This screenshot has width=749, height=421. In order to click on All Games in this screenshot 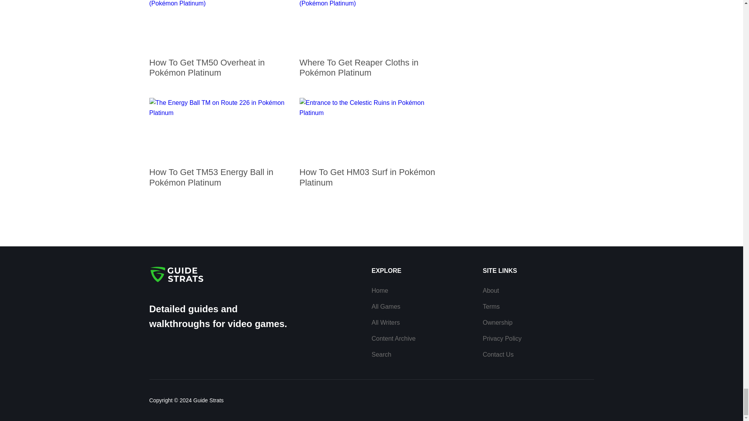, I will do `click(385, 306)`.